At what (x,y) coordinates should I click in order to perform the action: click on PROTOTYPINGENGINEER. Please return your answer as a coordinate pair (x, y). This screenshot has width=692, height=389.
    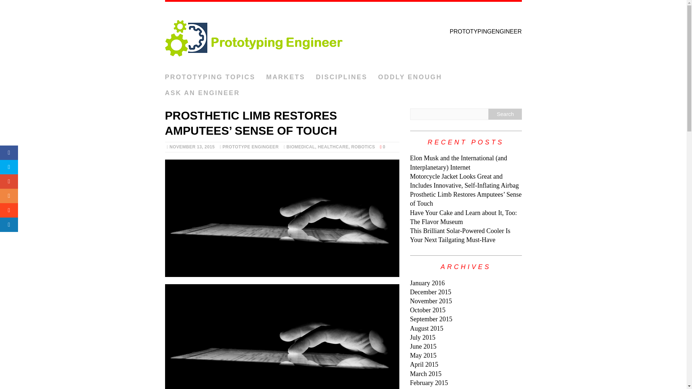
    Looking at the image, I should click on (343, 36).